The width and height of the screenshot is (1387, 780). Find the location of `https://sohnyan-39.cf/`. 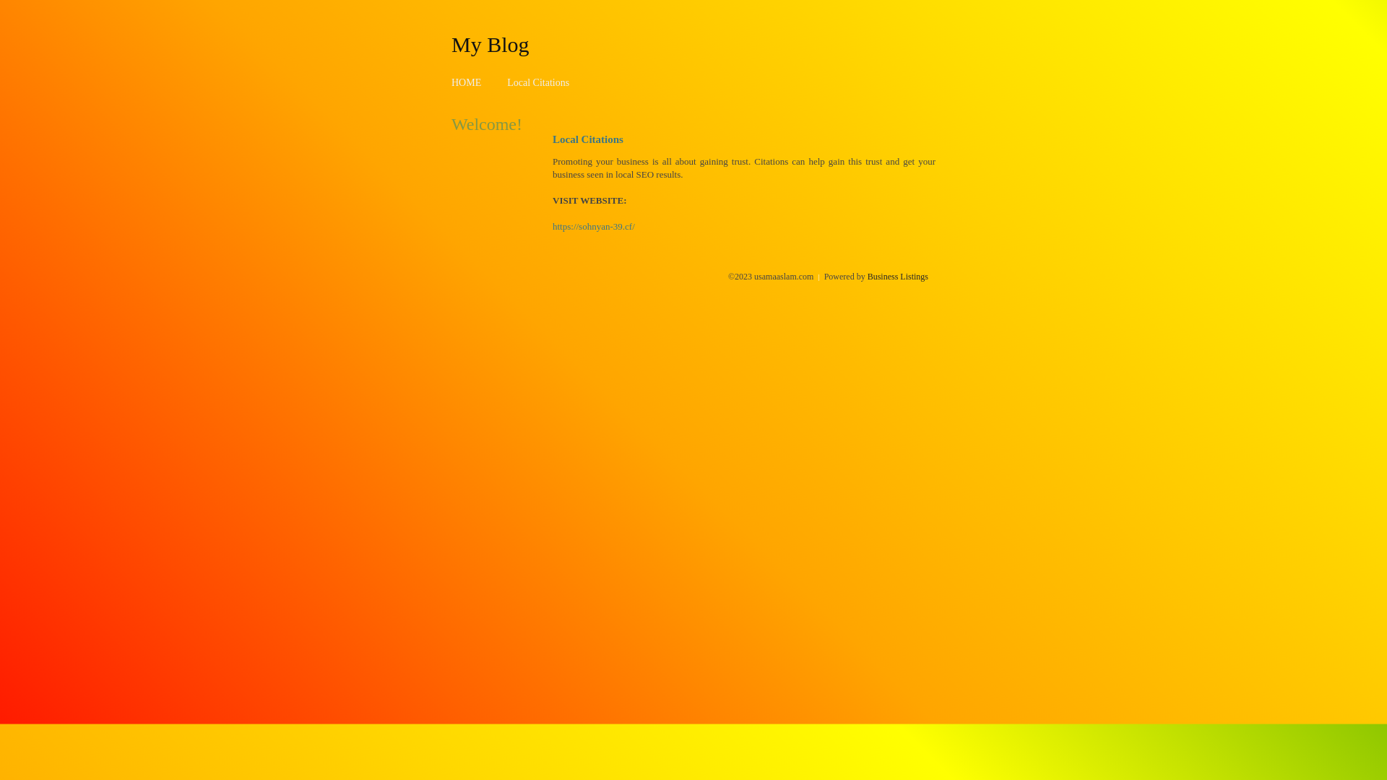

https://sohnyan-39.cf/ is located at coordinates (594, 227).